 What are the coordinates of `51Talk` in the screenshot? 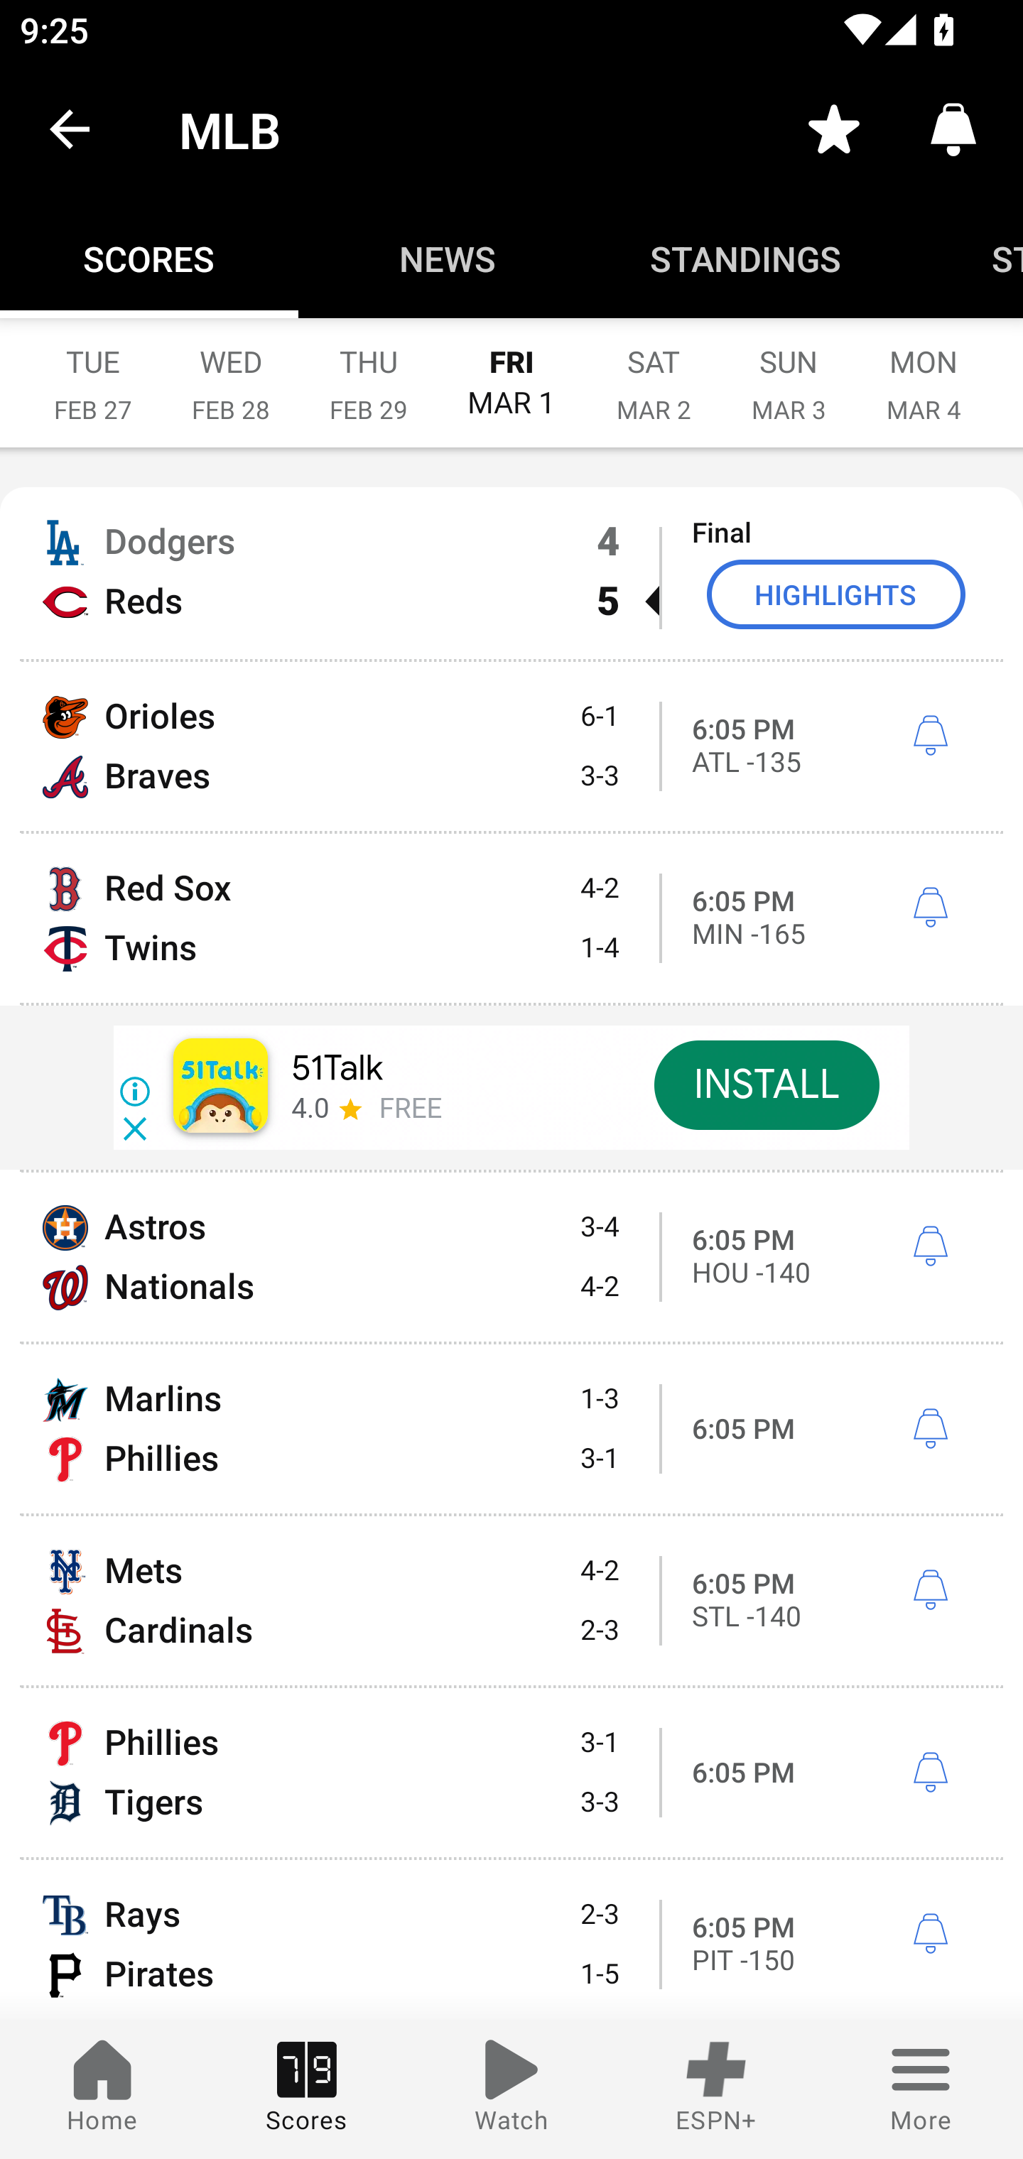 It's located at (337, 1068).